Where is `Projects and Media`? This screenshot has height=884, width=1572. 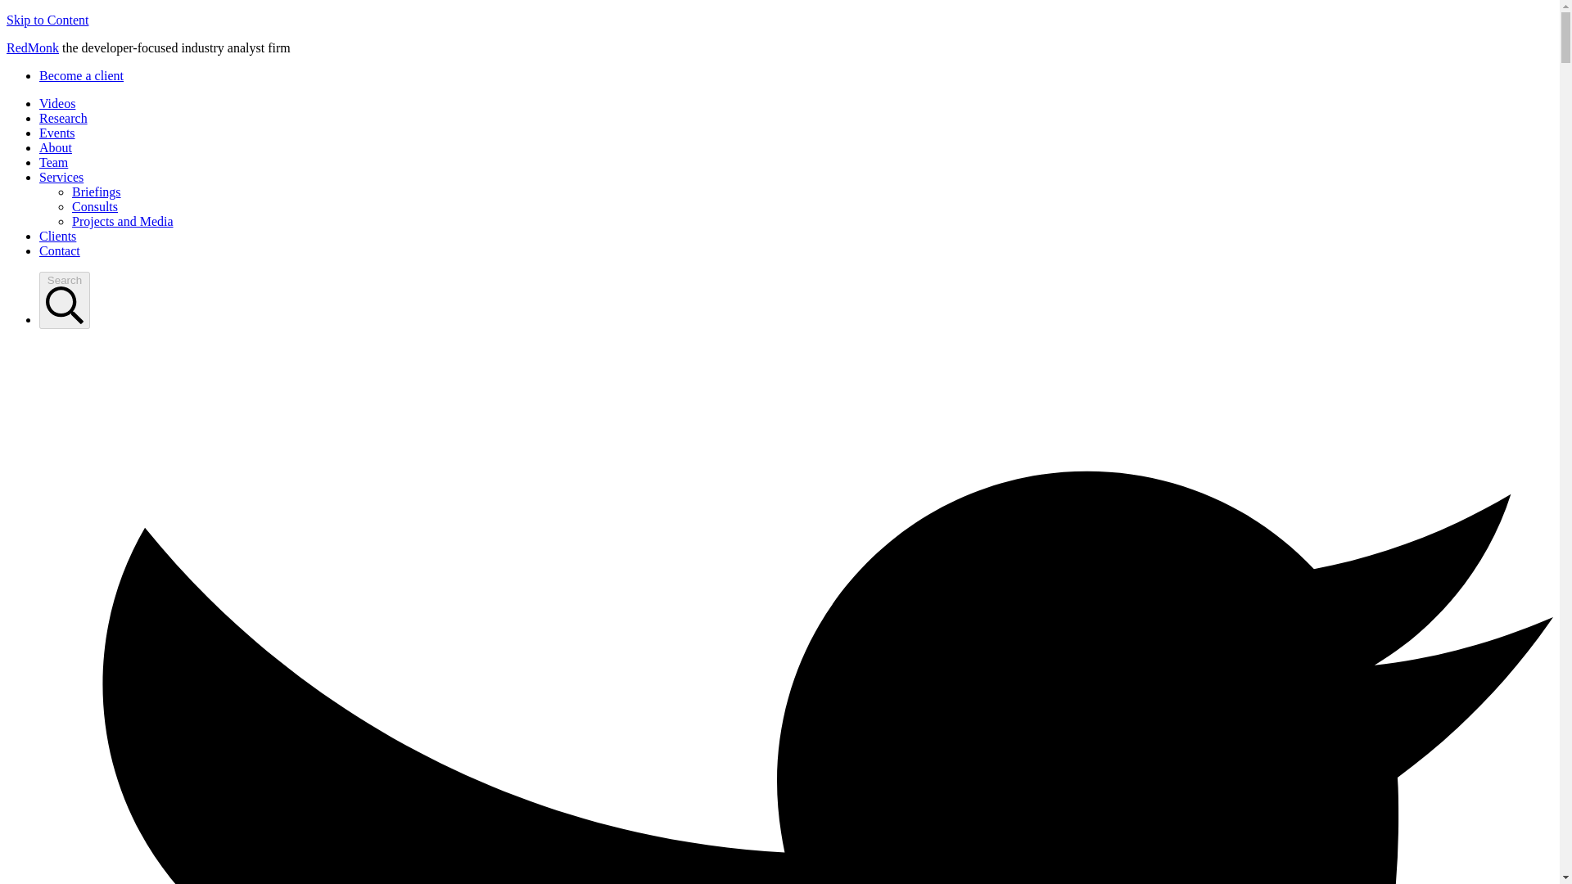
Projects and Media is located at coordinates (123, 221).